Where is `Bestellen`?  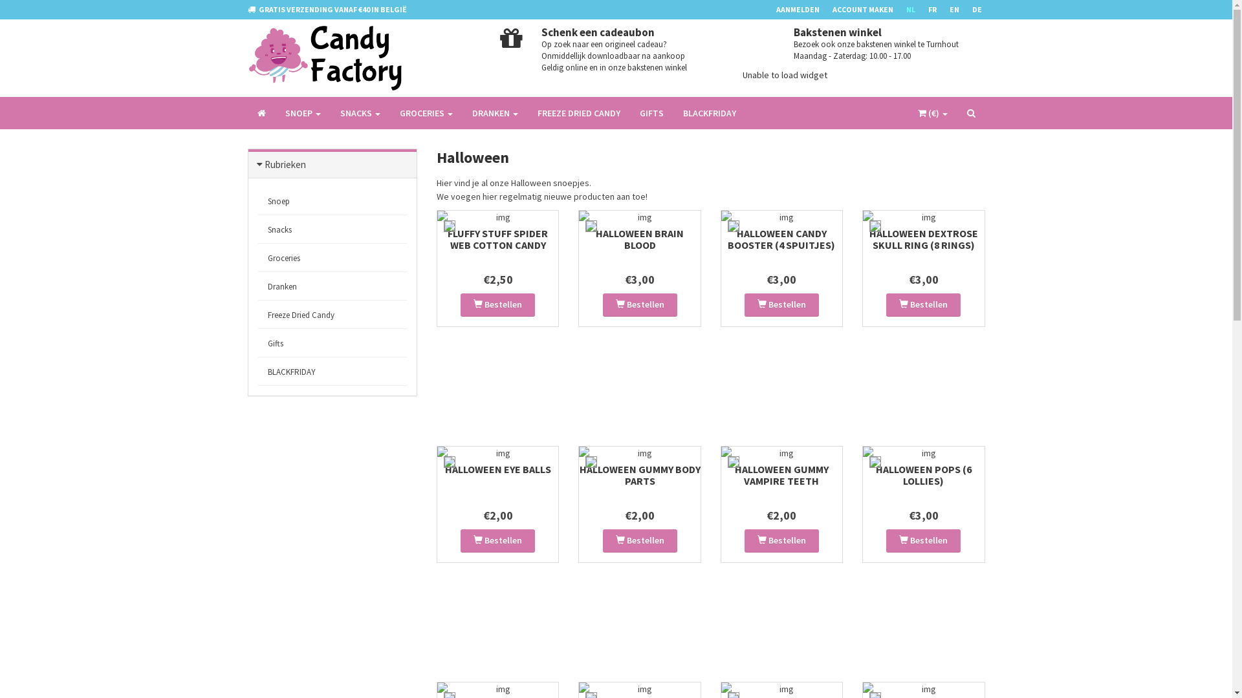 Bestellen is located at coordinates (781, 541).